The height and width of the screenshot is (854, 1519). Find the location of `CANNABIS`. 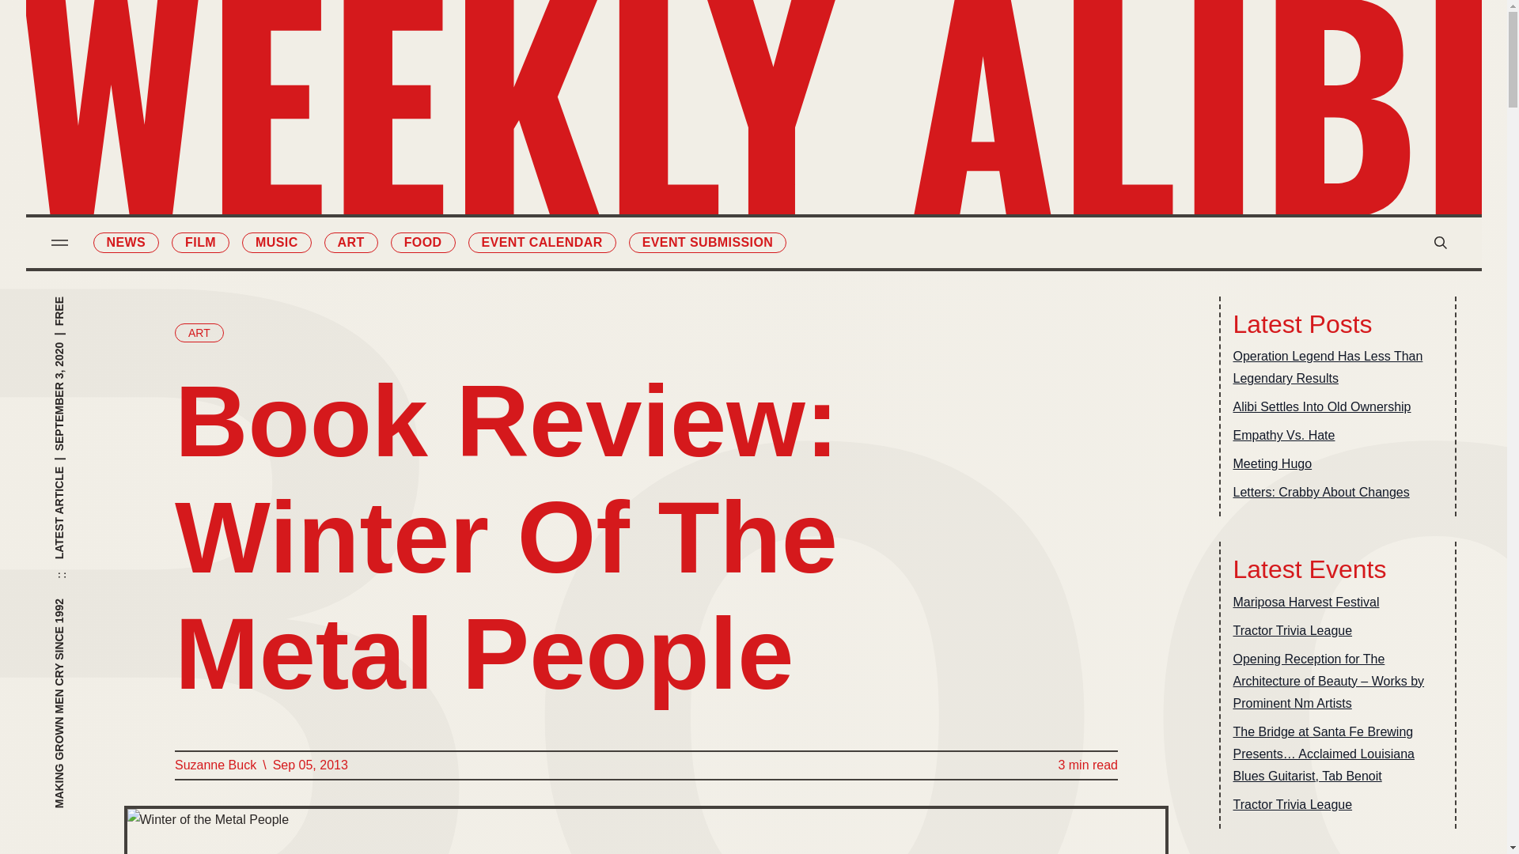

CANNABIS is located at coordinates (668, 219).